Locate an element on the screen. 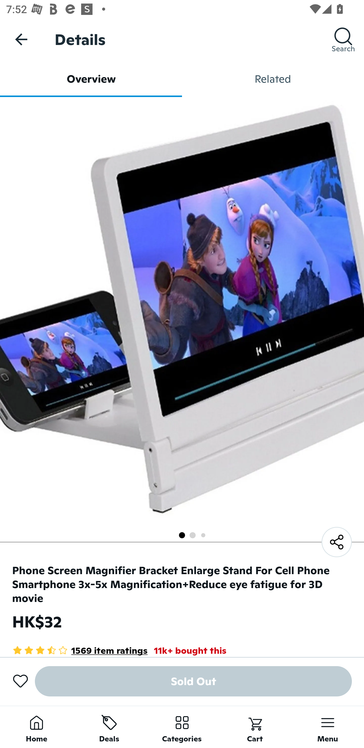  Navigate up is located at coordinates (21, 39).